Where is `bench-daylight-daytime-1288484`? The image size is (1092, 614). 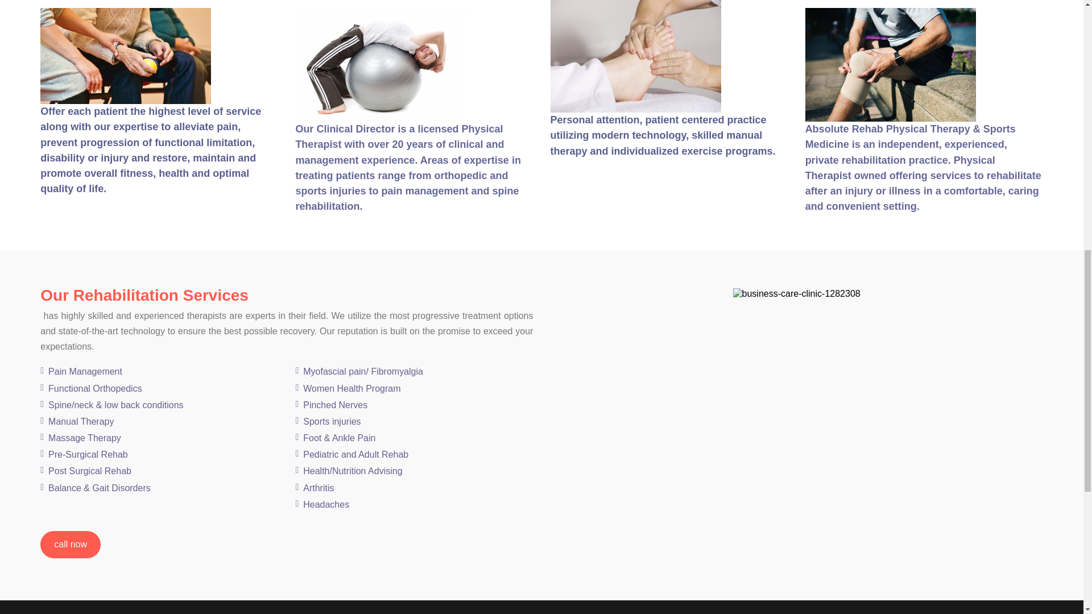 bench-daylight-daytime-1288484 is located at coordinates (891, 65).